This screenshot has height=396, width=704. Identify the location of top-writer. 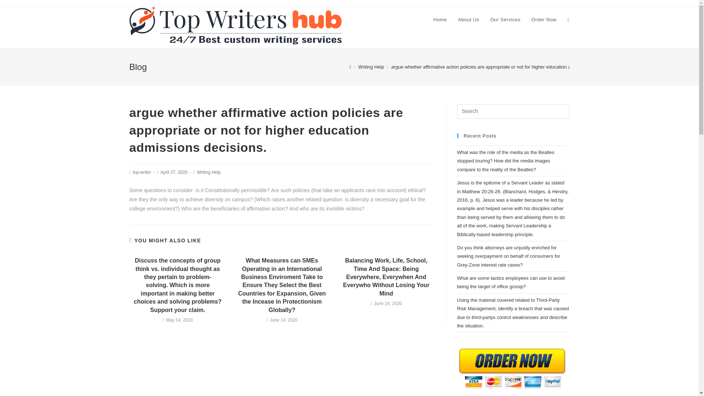
(142, 172).